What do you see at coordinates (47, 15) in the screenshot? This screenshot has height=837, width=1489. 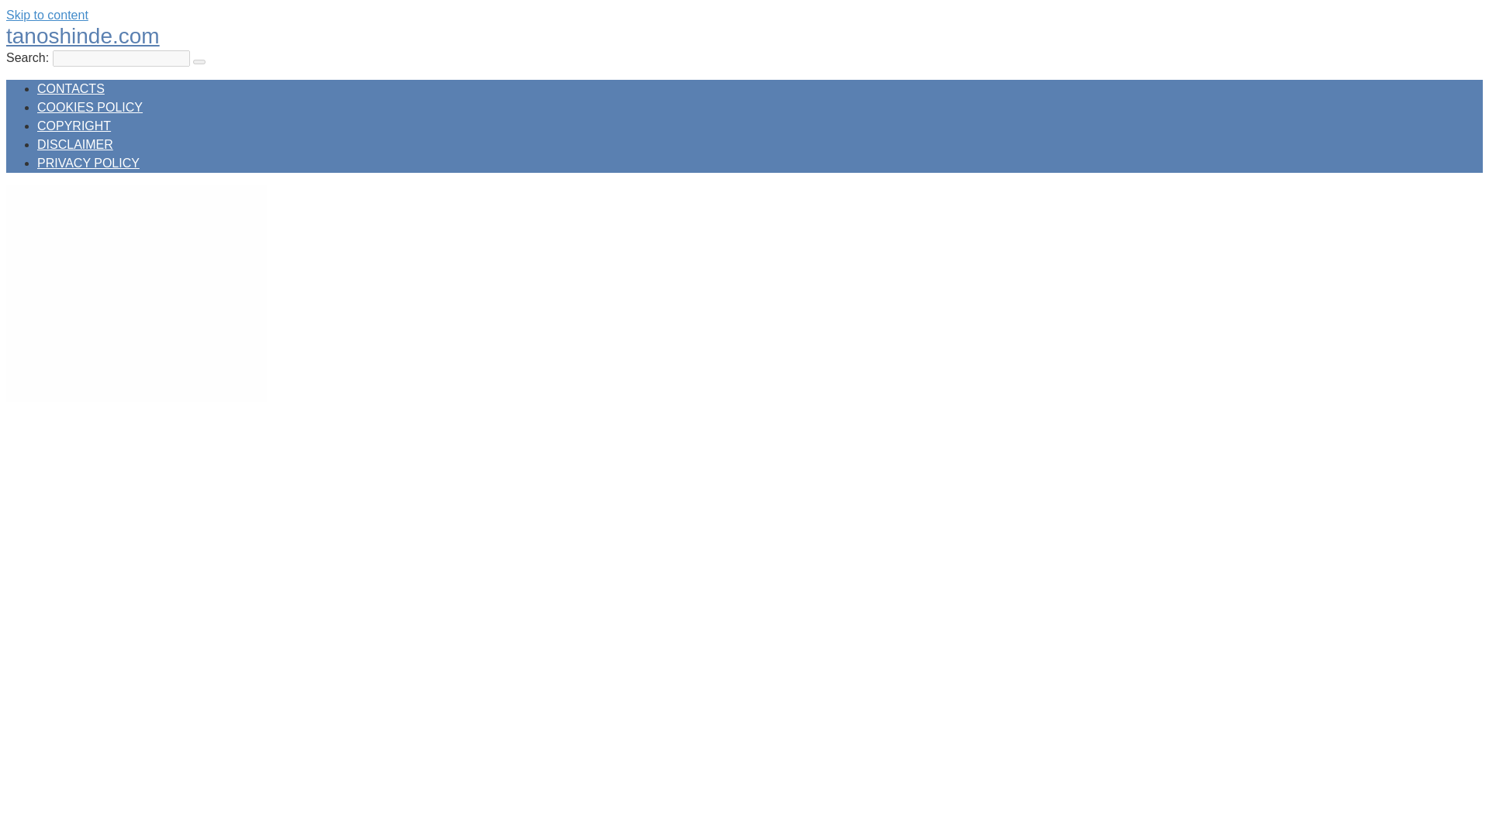 I see `Skip to content` at bounding box center [47, 15].